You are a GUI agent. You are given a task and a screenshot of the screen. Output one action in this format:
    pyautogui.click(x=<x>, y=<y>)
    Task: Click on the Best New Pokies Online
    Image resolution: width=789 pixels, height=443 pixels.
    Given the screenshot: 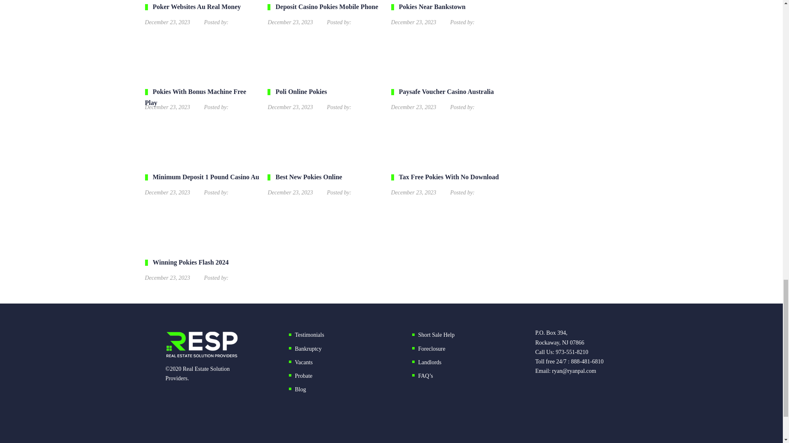 What is the action you would take?
    pyautogui.click(x=325, y=184)
    